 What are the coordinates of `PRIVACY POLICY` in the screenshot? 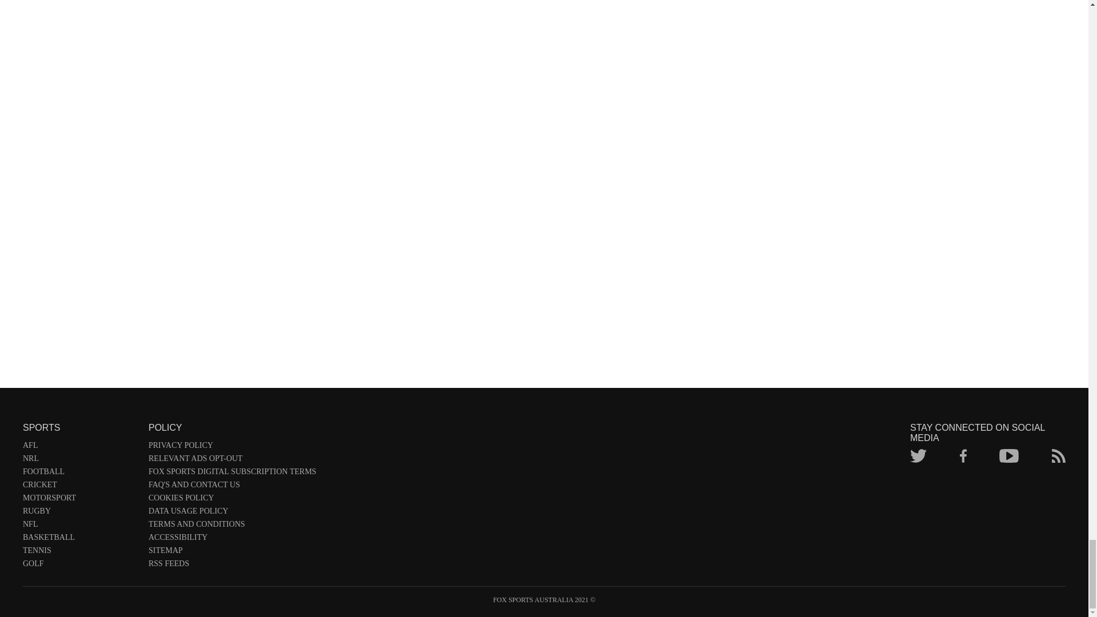 It's located at (232, 447).